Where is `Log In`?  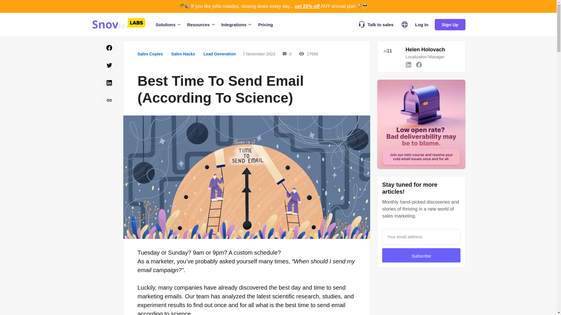 Log In is located at coordinates (422, 24).